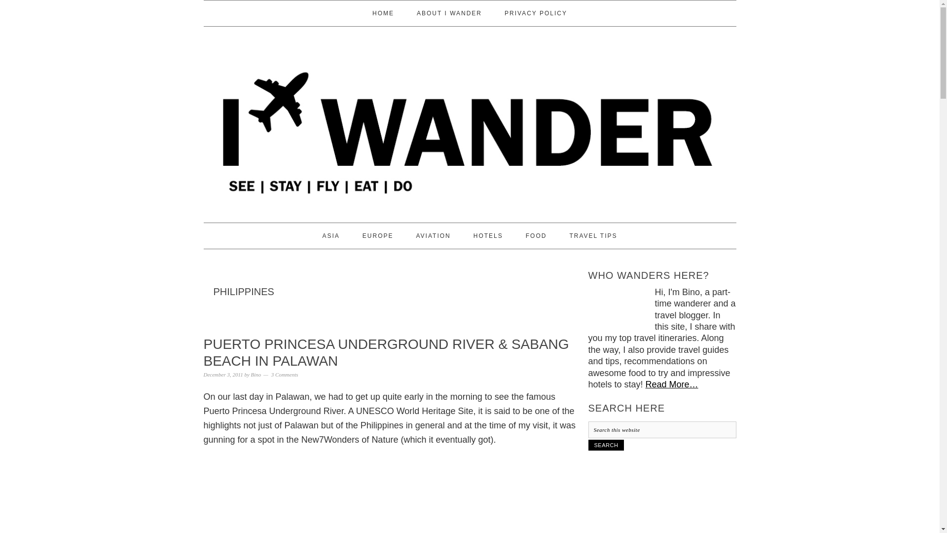  Describe the element at coordinates (284, 374) in the screenshot. I see `3 Comments` at that location.